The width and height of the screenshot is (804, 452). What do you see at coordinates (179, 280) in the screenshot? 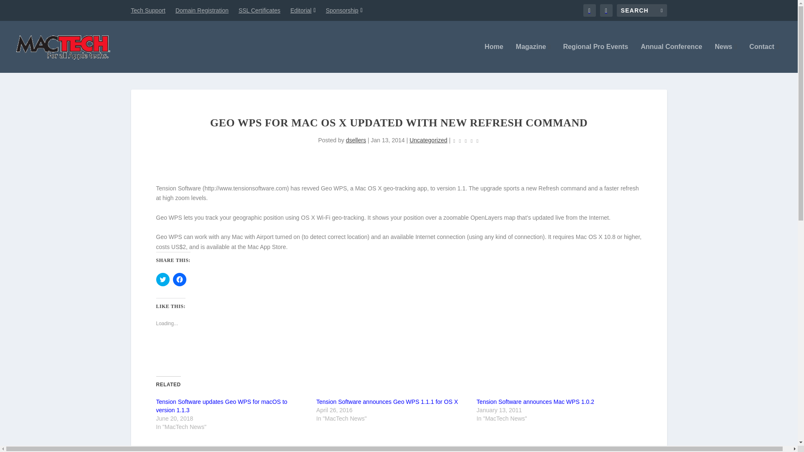
I see `Click to share on Facebook` at bounding box center [179, 280].